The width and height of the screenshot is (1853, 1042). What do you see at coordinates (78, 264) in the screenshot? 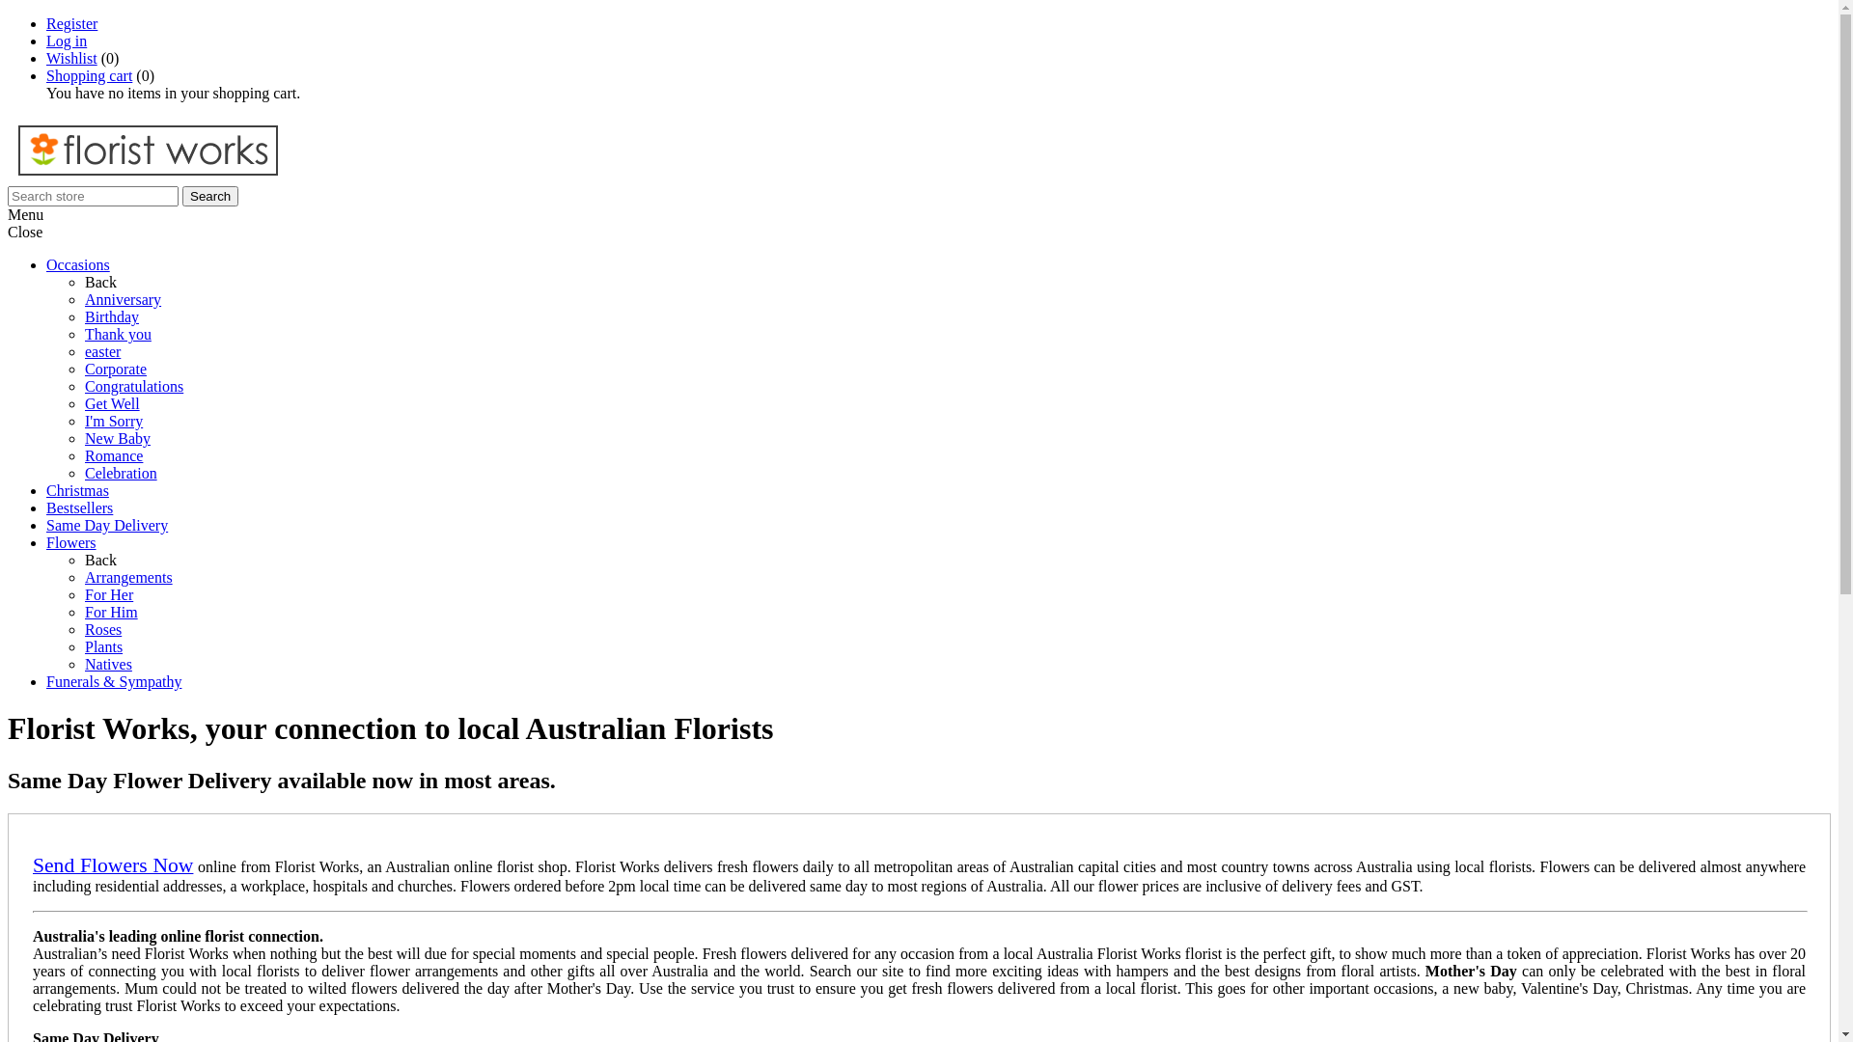
I see `Occasions` at bounding box center [78, 264].